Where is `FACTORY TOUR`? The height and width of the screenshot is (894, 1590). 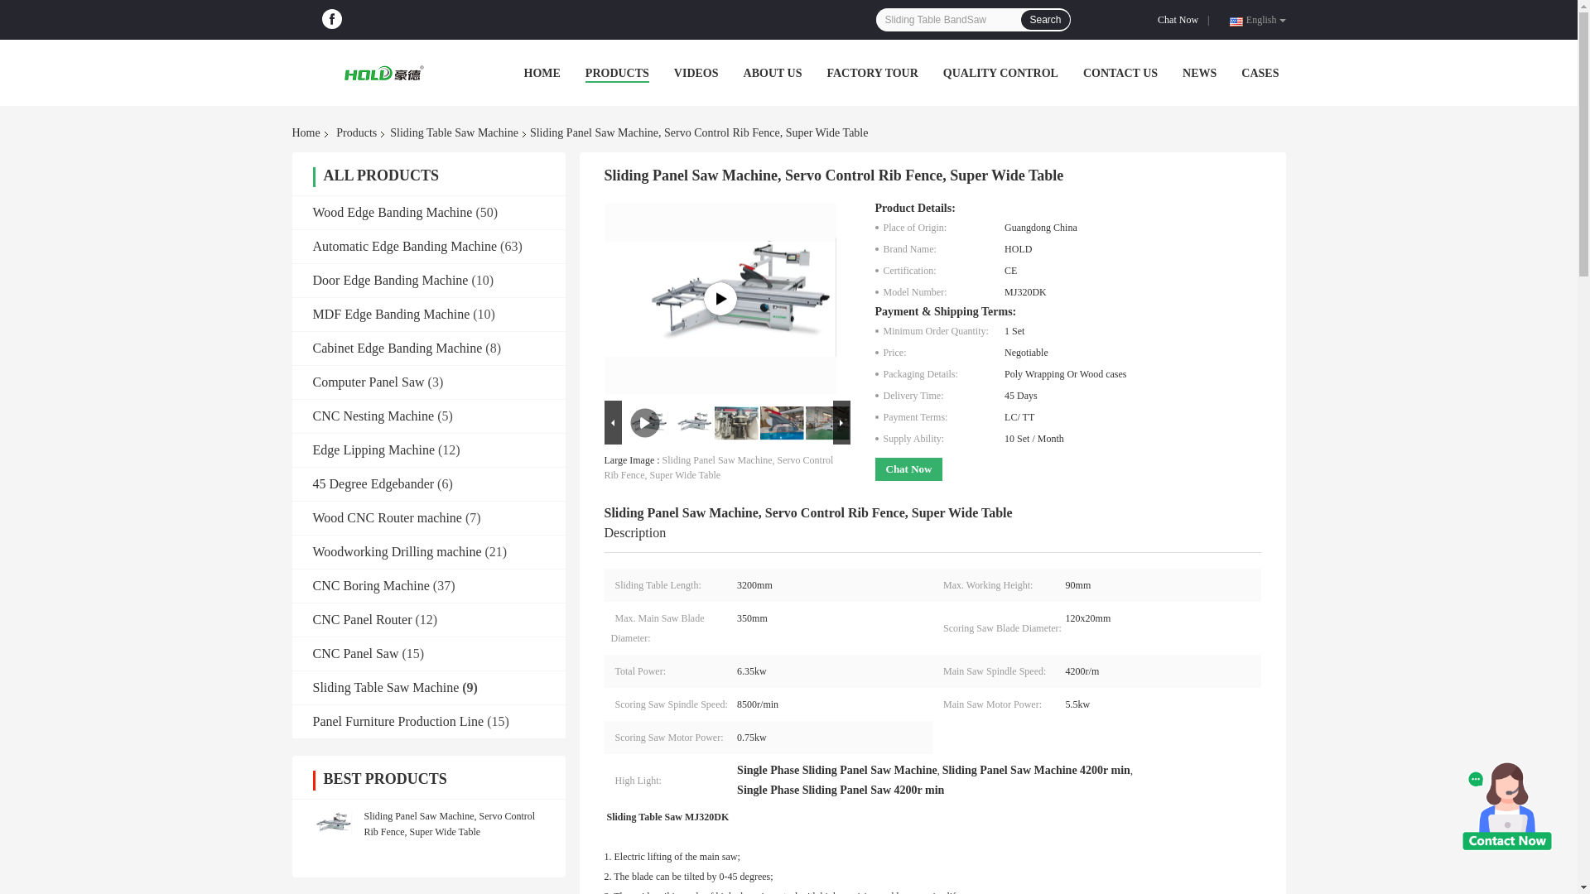 FACTORY TOUR is located at coordinates (871, 73).